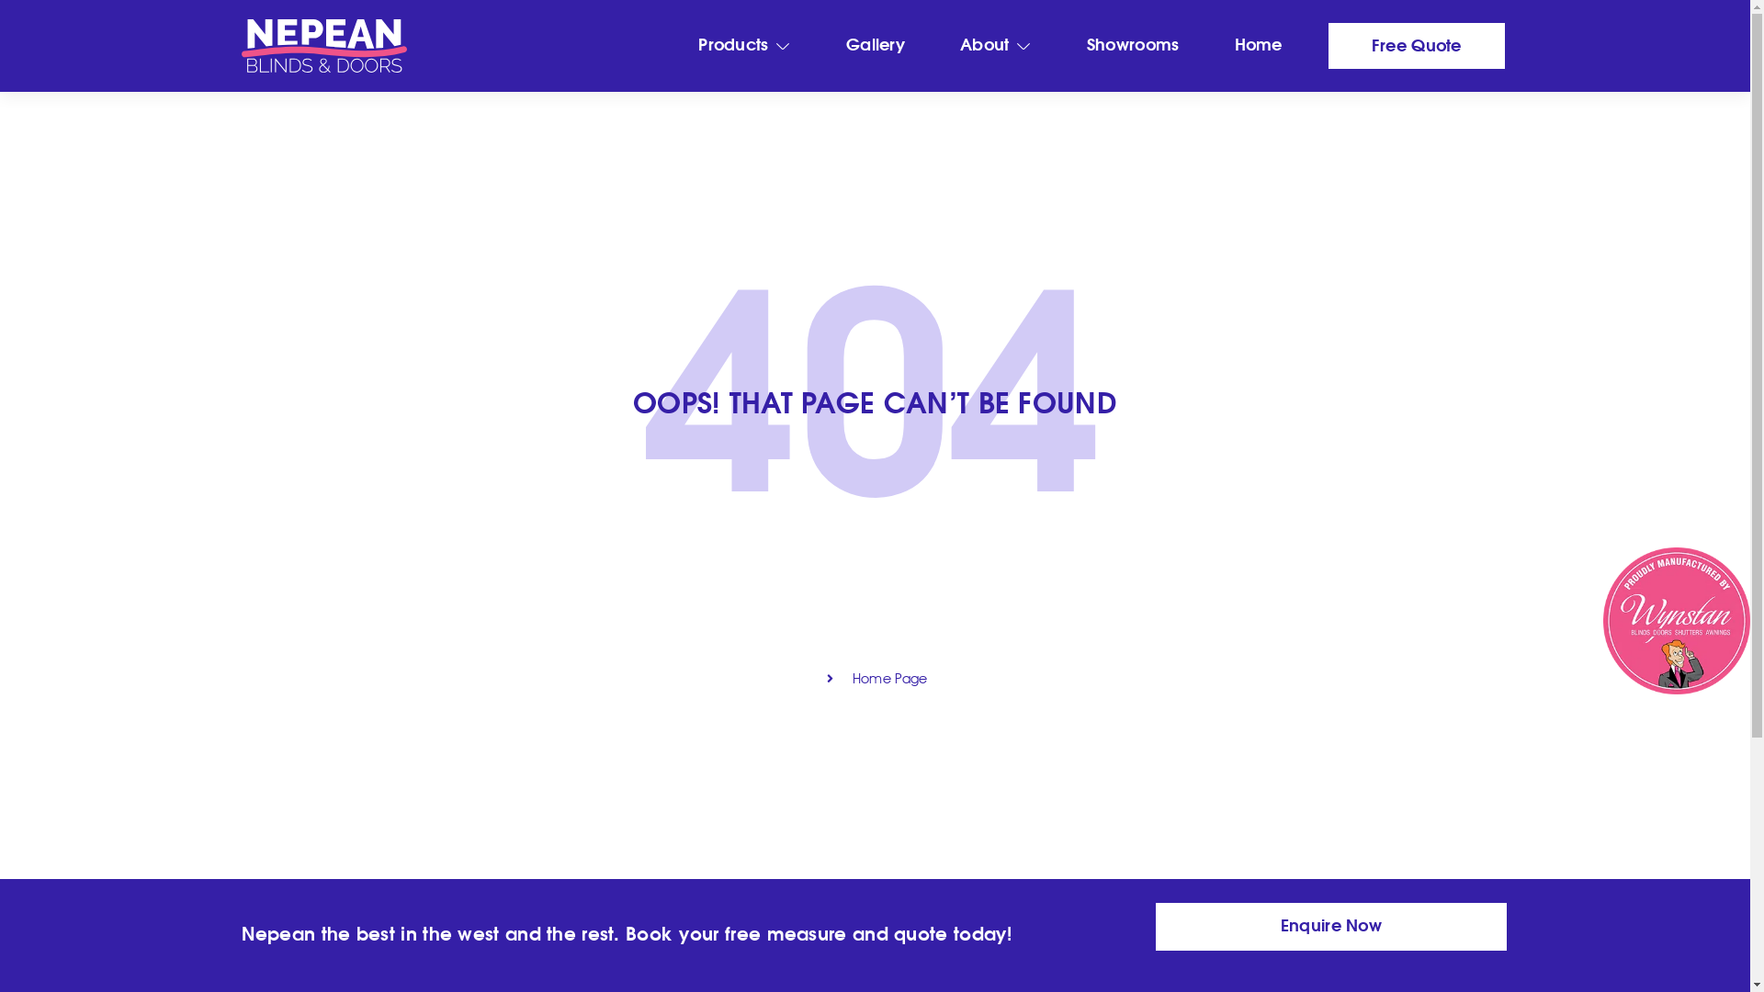 The height and width of the screenshot is (992, 1764). Describe the element at coordinates (1134, 46) in the screenshot. I see `Showrooms` at that location.